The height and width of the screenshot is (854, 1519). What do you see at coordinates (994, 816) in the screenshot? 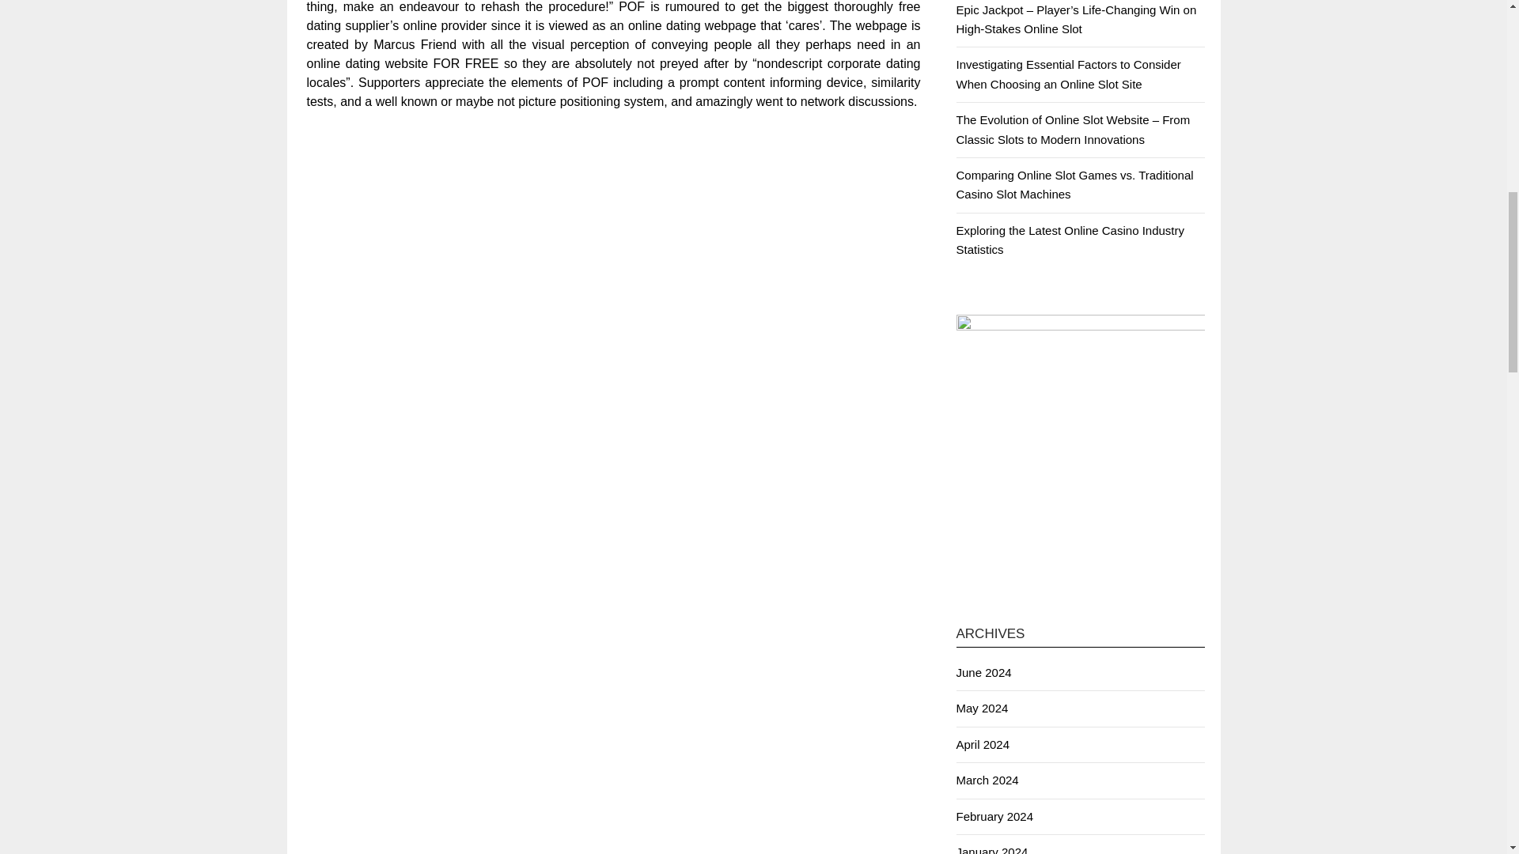
I see `February 2024` at bounding box center [994, 816].